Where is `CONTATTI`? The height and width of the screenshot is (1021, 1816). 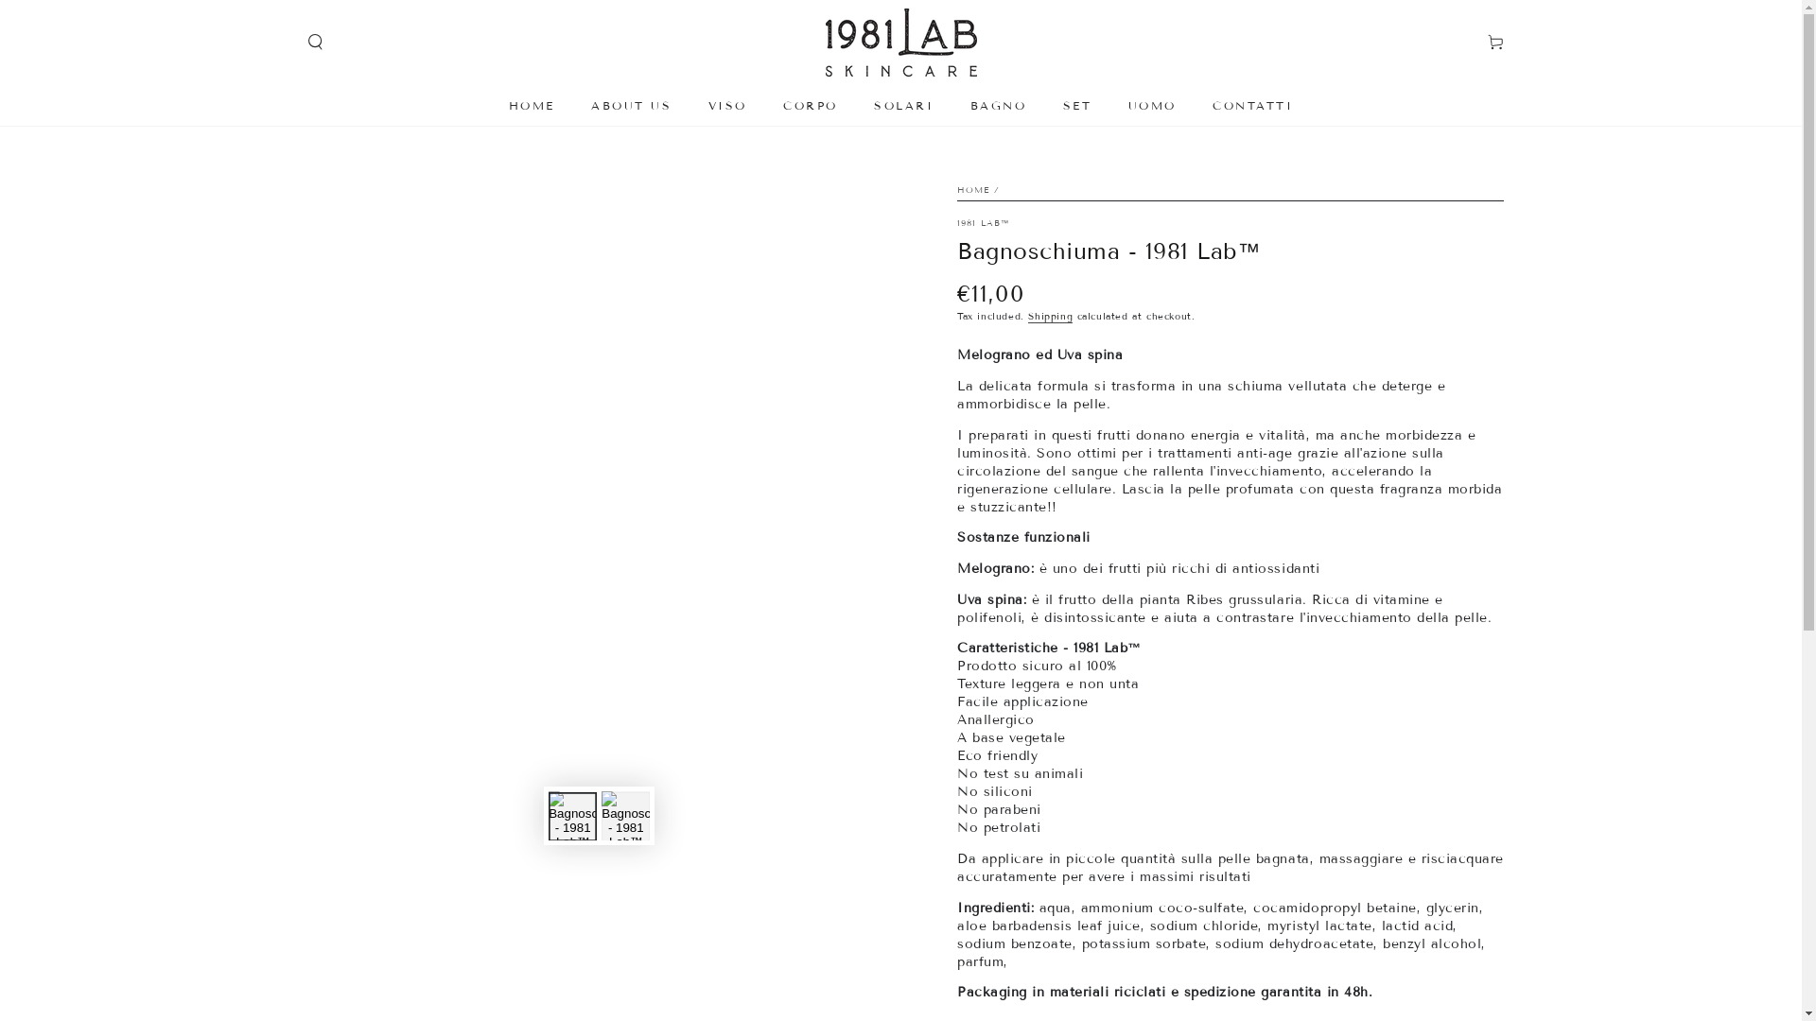 CONTATTI is located at coordinates (1252, 105).